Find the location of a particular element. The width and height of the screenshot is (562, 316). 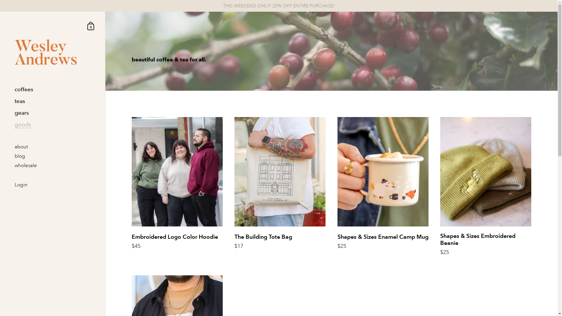

blog is located at coordinates (53, 156).